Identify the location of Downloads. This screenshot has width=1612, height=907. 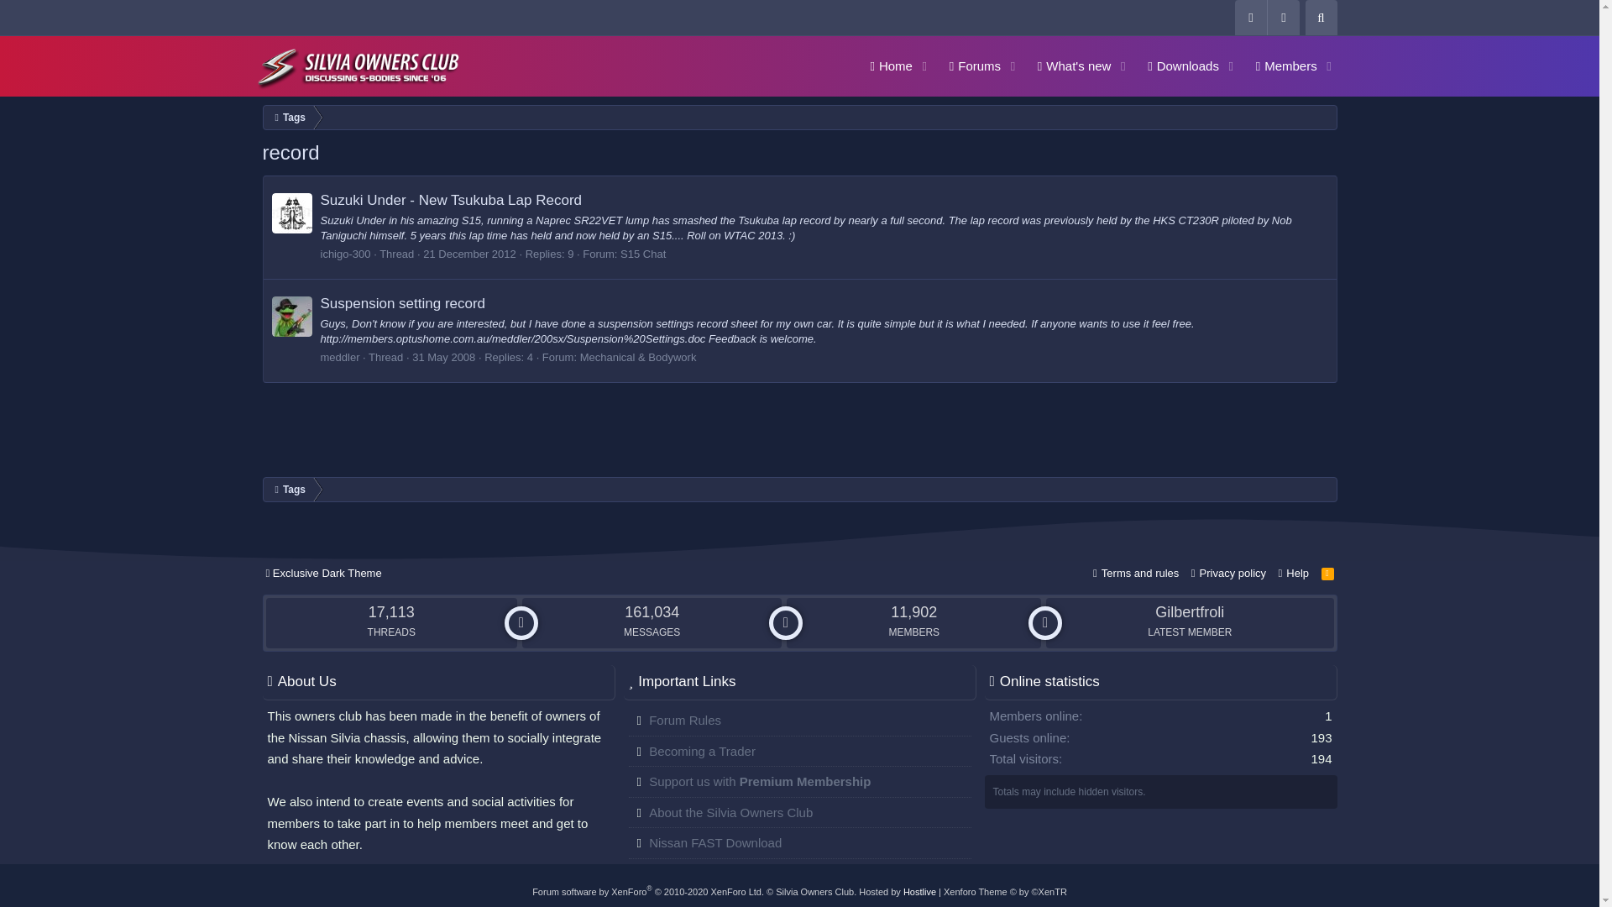
(1068, 66).